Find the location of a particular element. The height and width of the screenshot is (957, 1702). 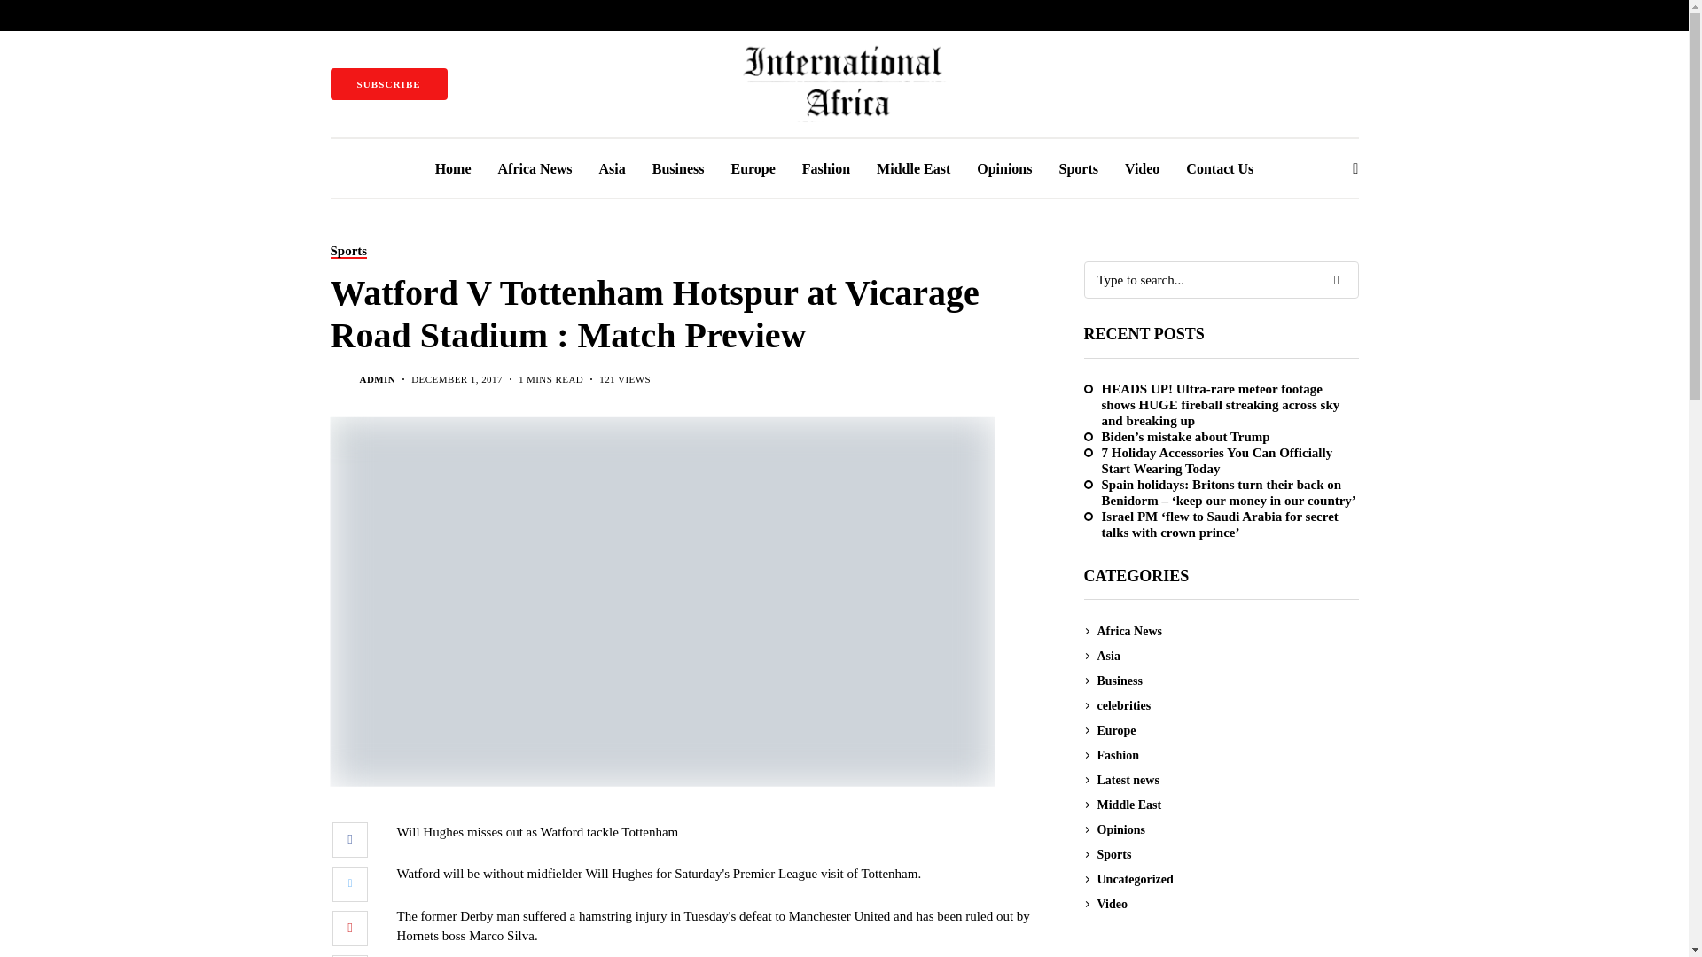

Opinions is located at coordinates (1003, 168).